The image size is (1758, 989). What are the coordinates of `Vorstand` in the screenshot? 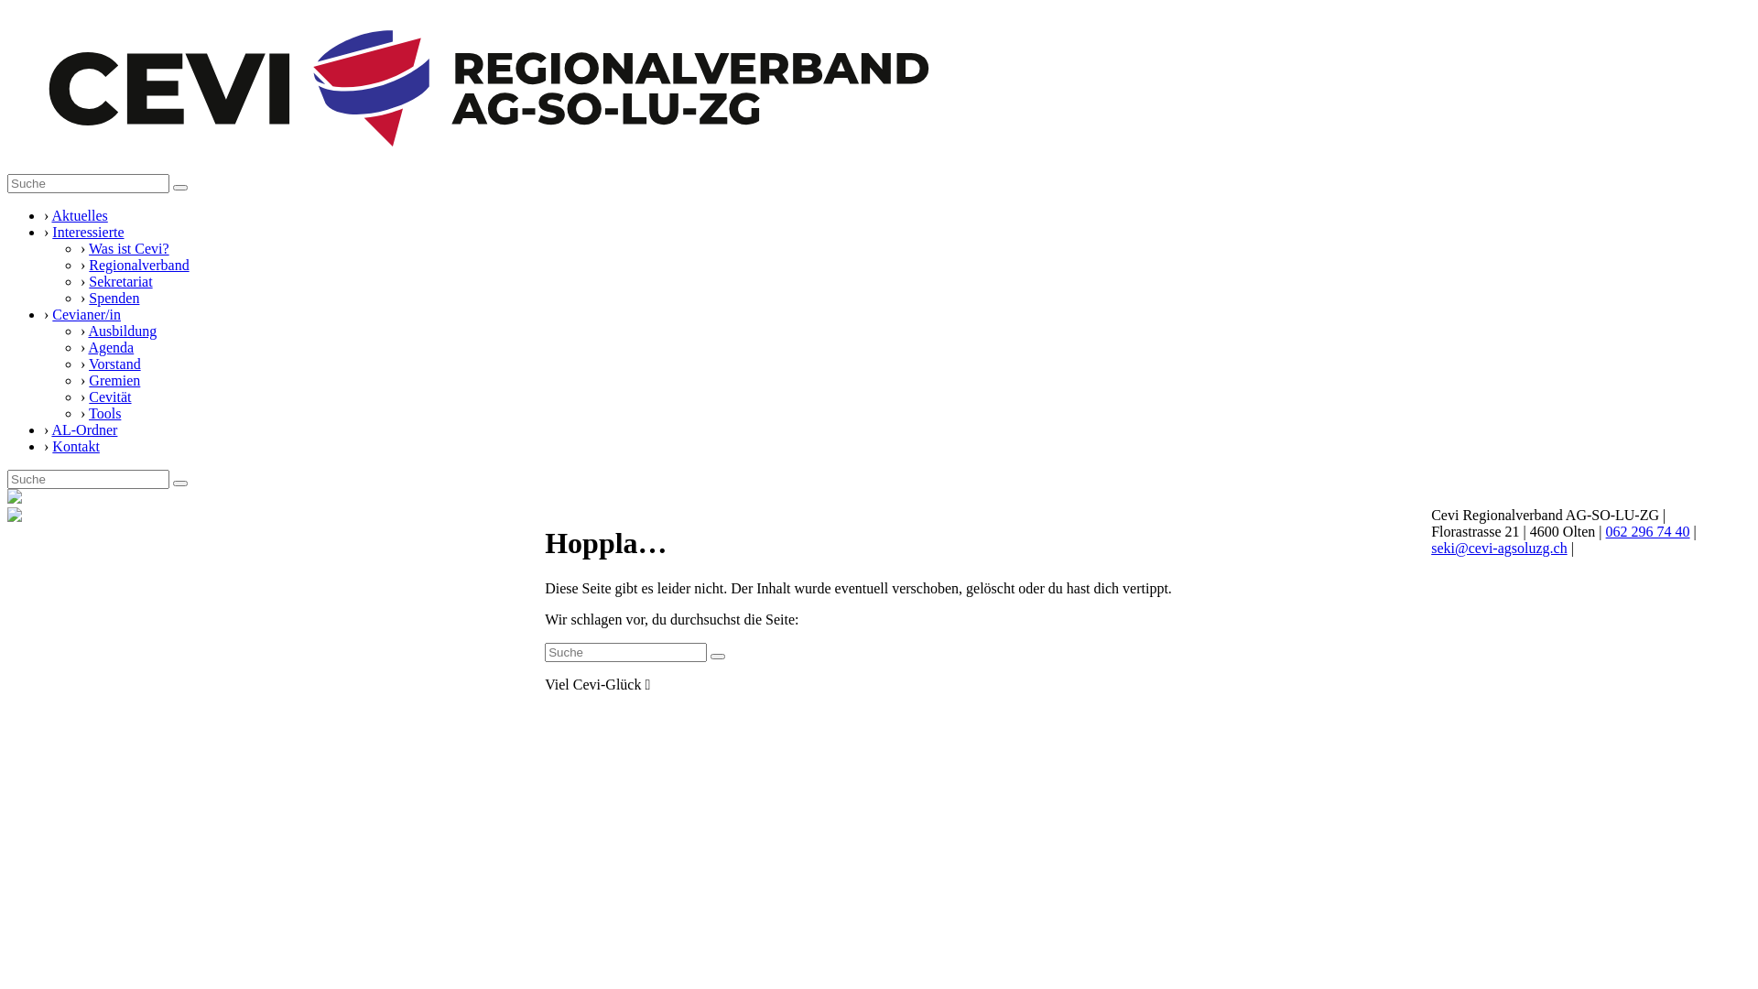 It's located at (115, 364).